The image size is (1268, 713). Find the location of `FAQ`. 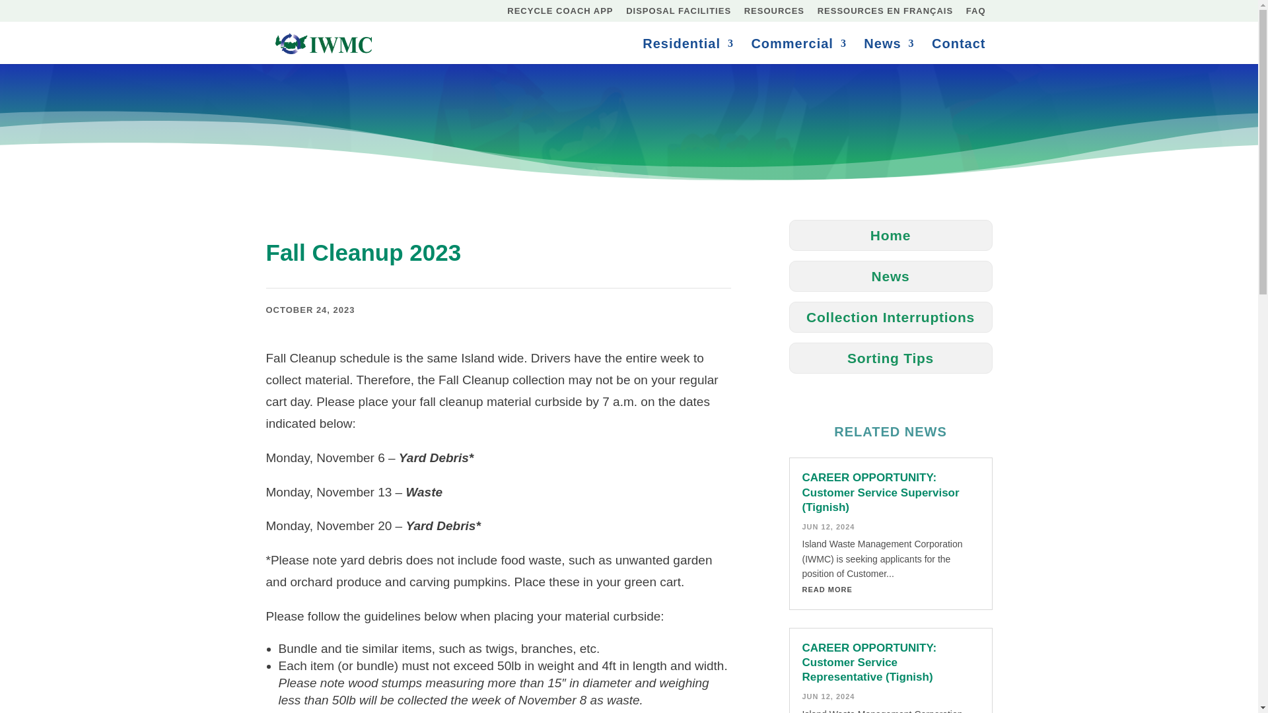

FAQ is located at coordinates (976, 14).